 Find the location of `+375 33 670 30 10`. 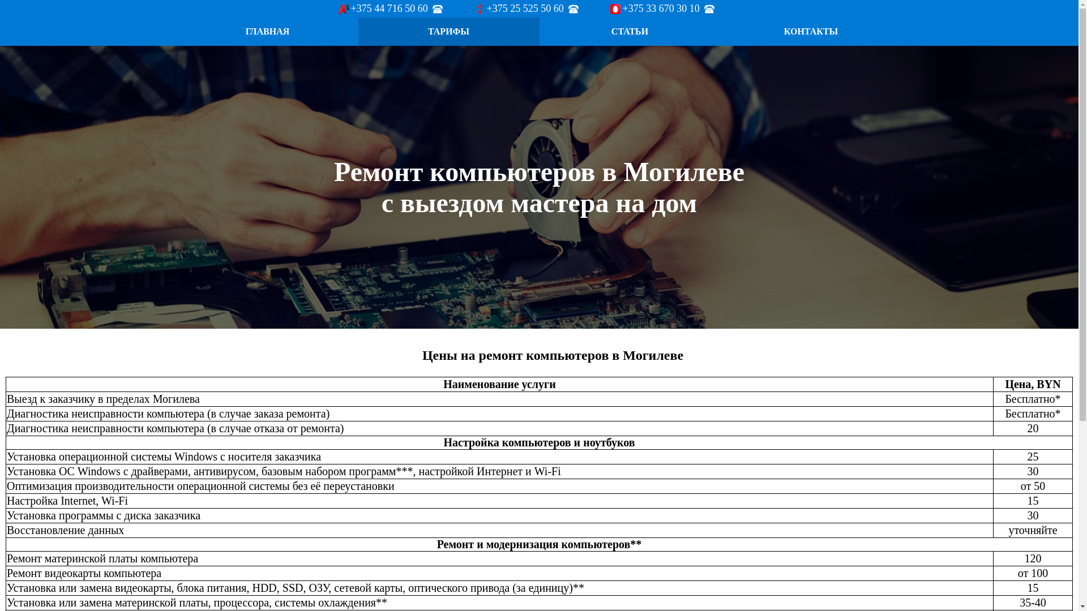

+375 33 670 30 10 is located at coordinates (662, 9).